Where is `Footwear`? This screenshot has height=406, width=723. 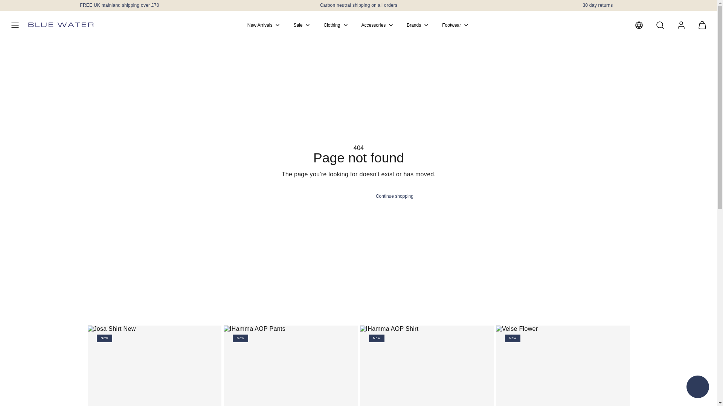
Footwear is located at coordinates (456, 25).